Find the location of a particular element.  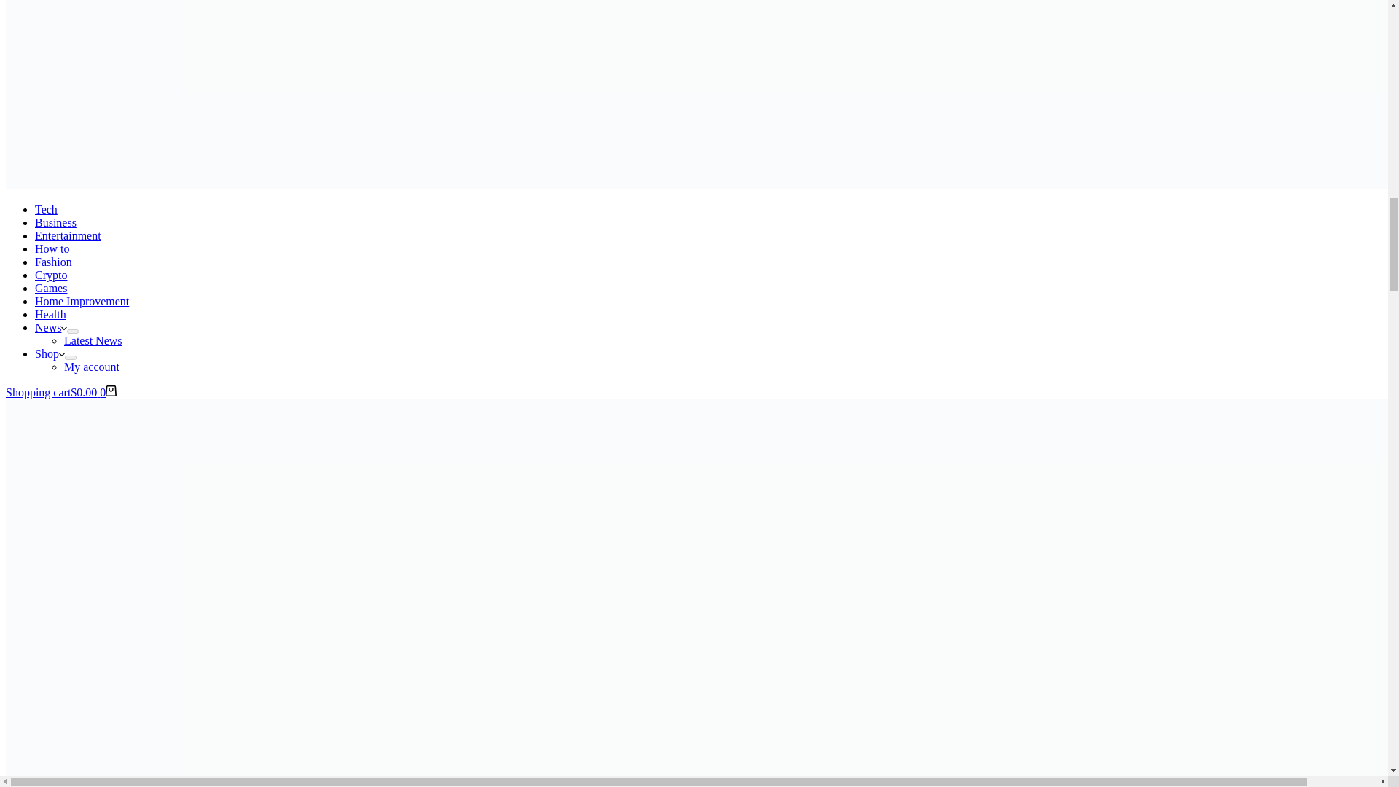

Health is located at coordinates (50, 314).